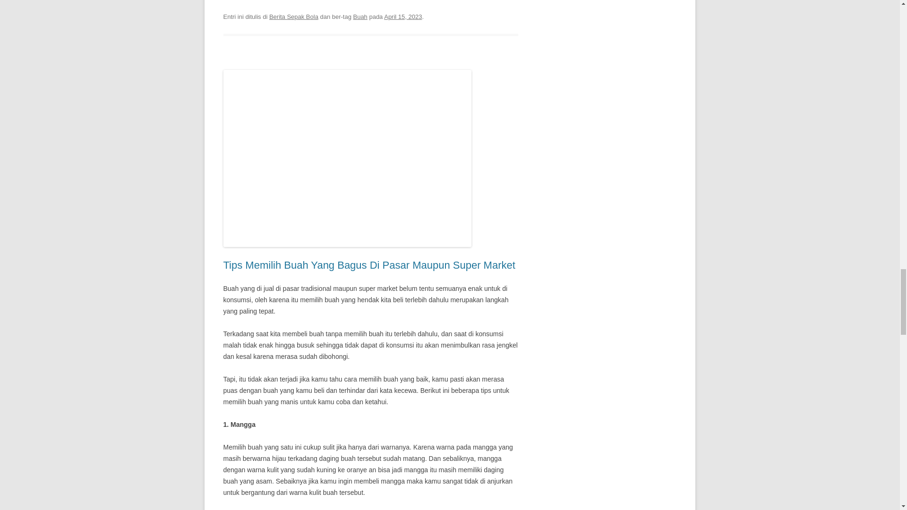 The height and width of the screenshot is (510, 907). Describe the element at coordinates (402, 17) in the screenshot. I see `April 15, 2023` at that location.